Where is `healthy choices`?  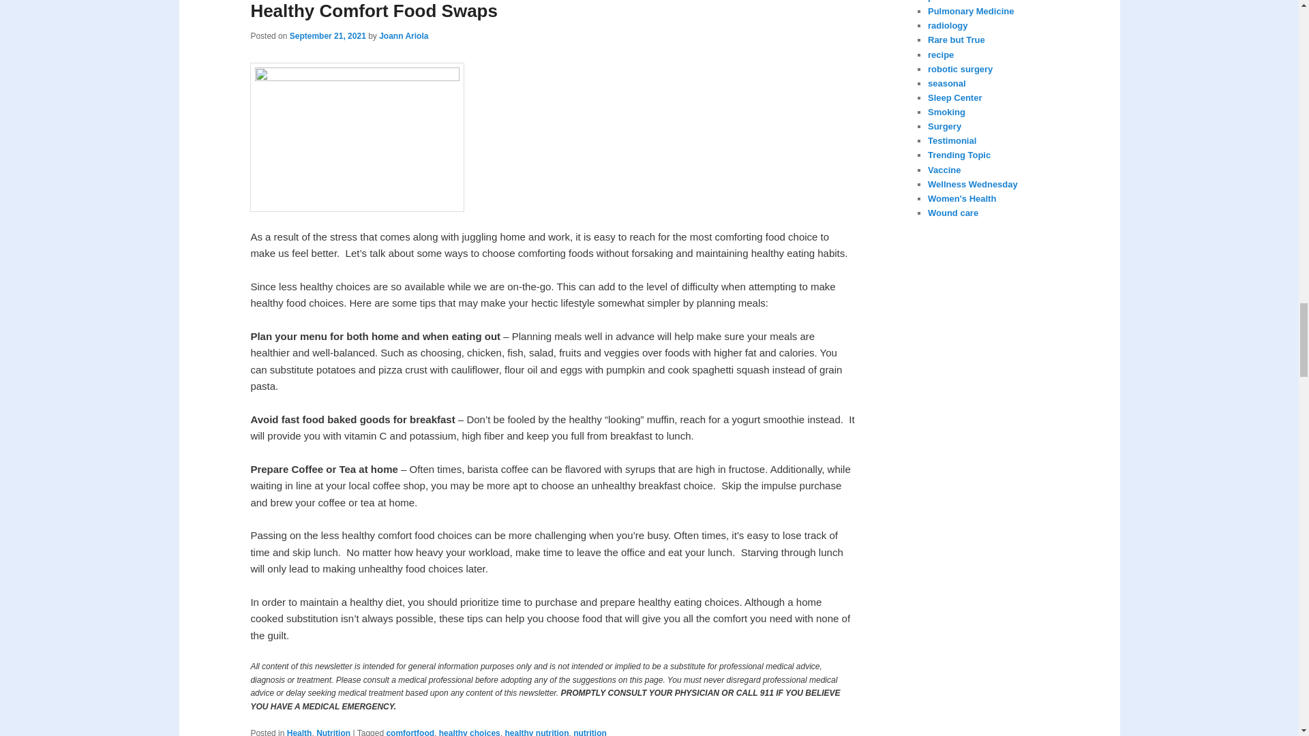 healthy choices is located at coordinates (469, 732).